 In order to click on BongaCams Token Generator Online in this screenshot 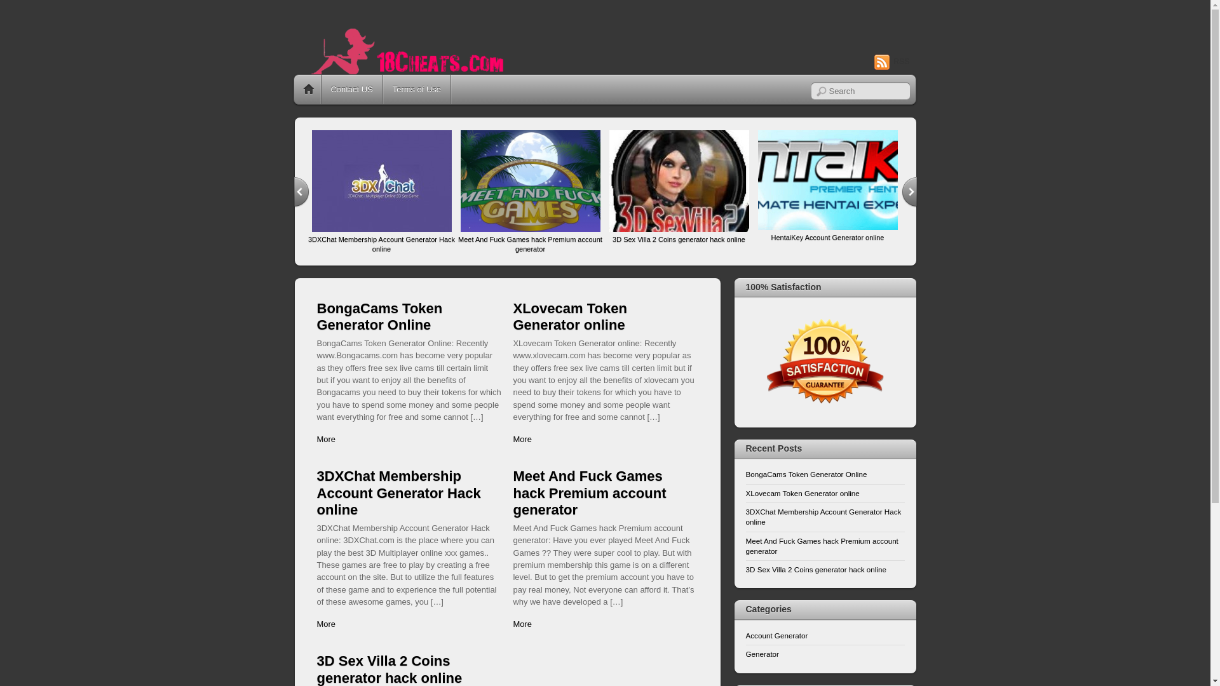, I will do `click(379, 316)`.